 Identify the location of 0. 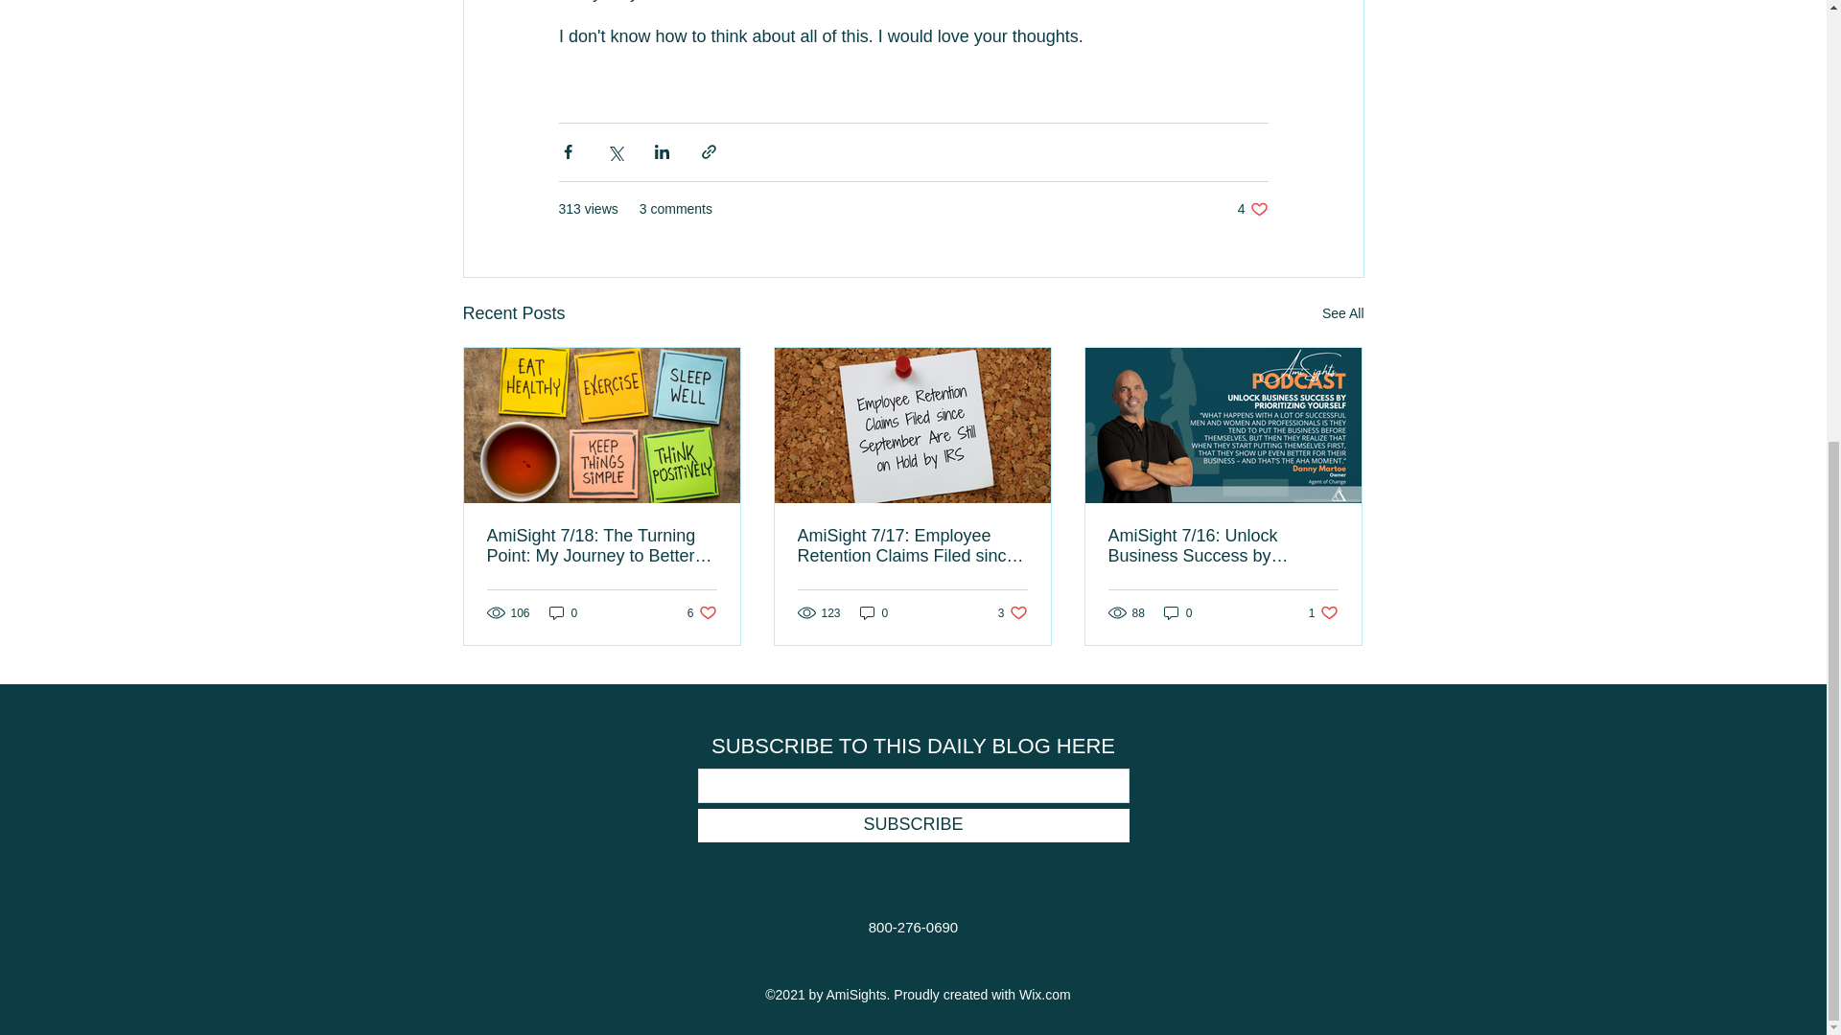
(1252, 209).